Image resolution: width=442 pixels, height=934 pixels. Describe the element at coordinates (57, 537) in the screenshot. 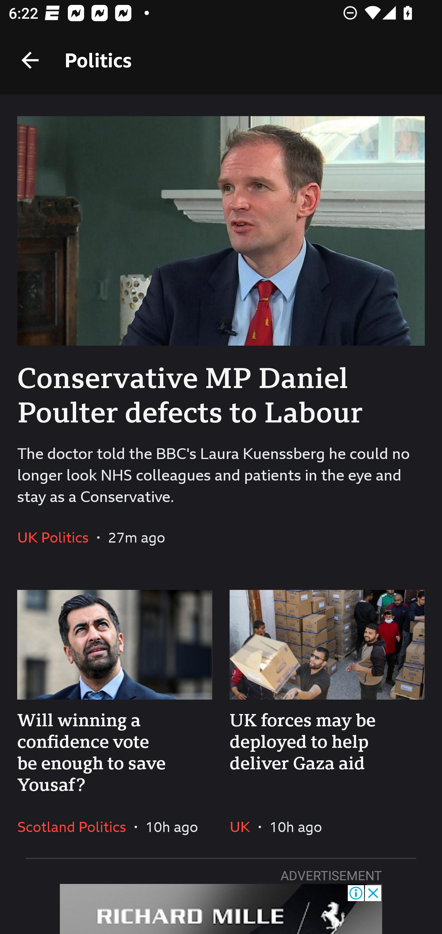

I see `UK Politics In the section UK Politics` at that location.